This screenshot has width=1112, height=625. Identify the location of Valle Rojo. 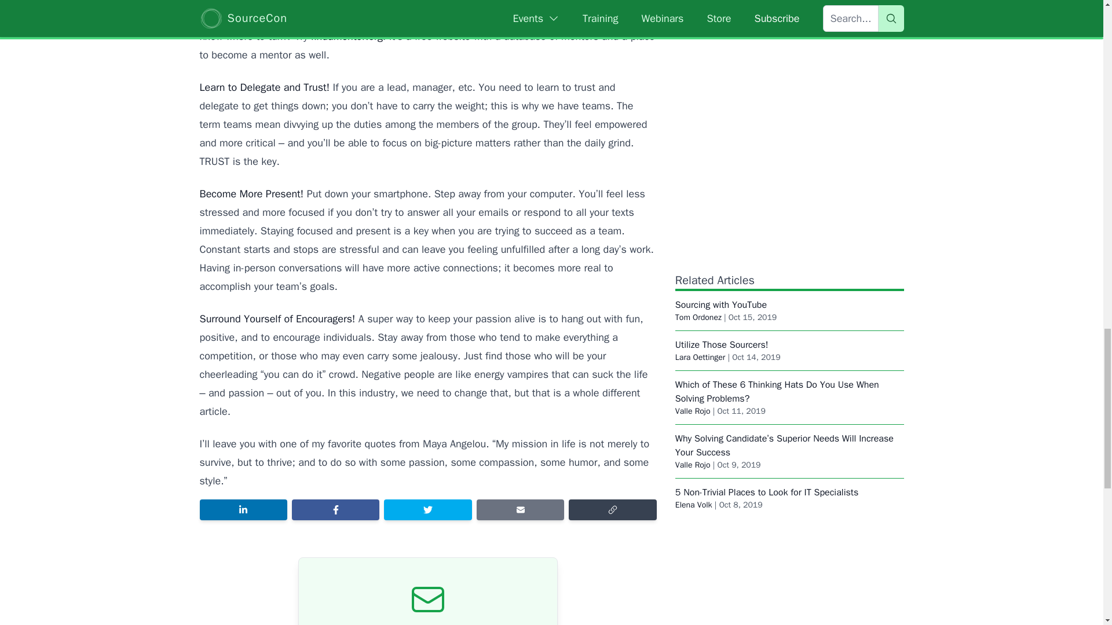
(693, 465).